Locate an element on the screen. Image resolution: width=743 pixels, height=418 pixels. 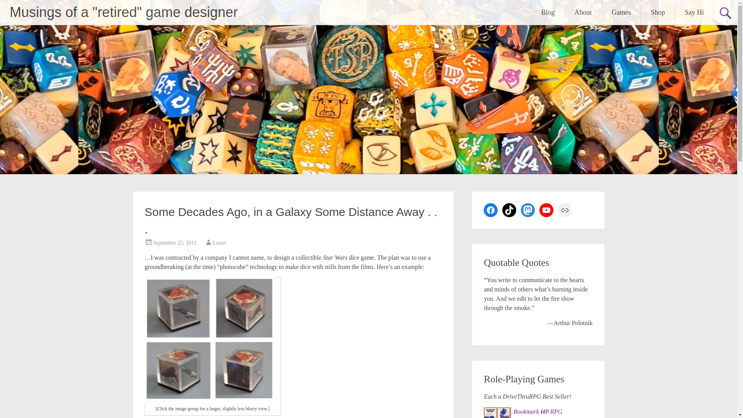
Say Hi is located at coordinates (694, 12).